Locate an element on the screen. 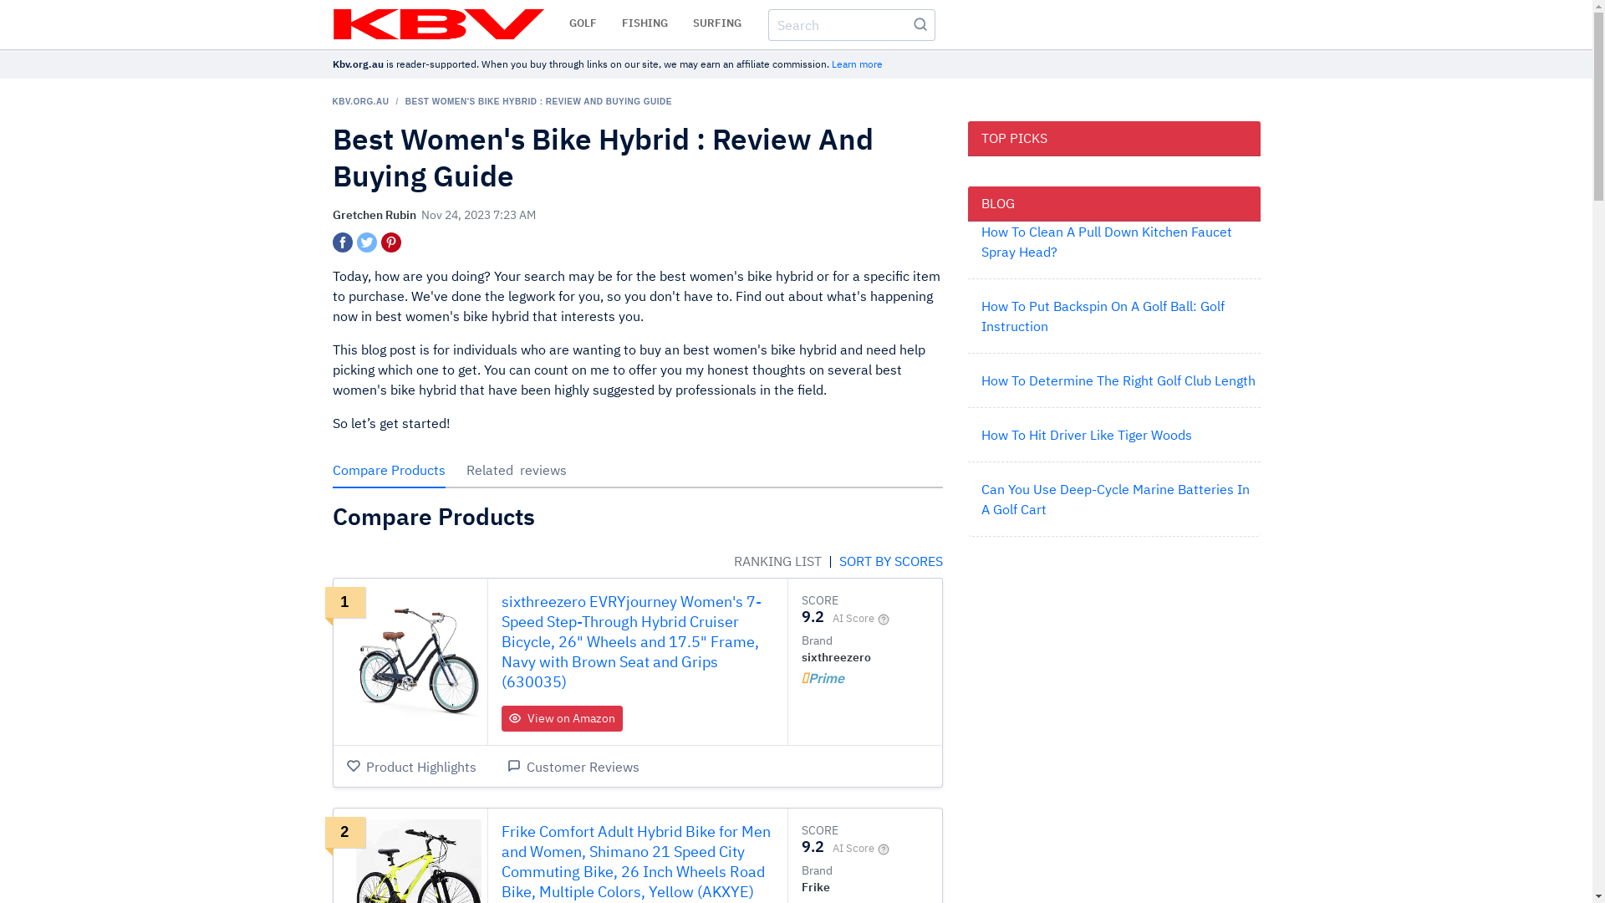  FISHING is located at coordinates (645, 23).